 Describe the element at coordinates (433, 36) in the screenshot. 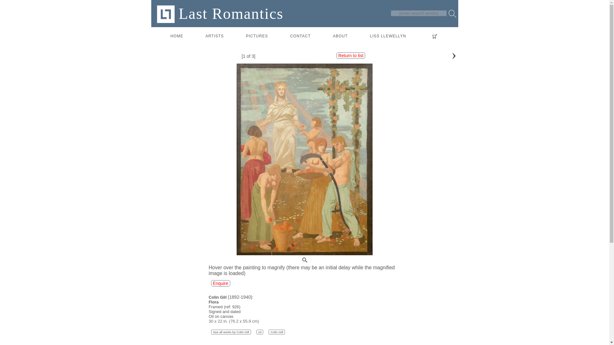

I see `View your secure Paypal cart` at that location.